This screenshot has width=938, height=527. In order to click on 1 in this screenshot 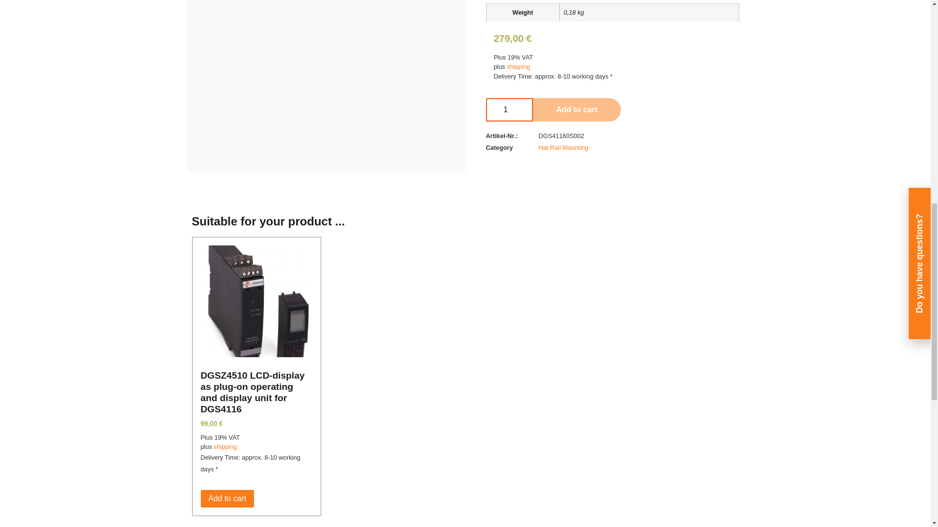, I will do `click(509, 109)`.